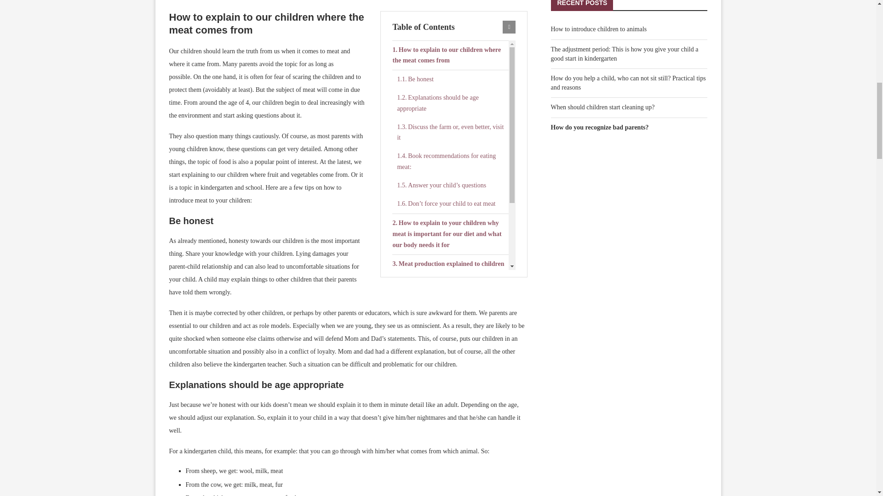 This screenshot has height=496, width=883. Describe the element at coordinates (453, 103) in the screenshot. I see `Explanations should be age appropriate` at that location.